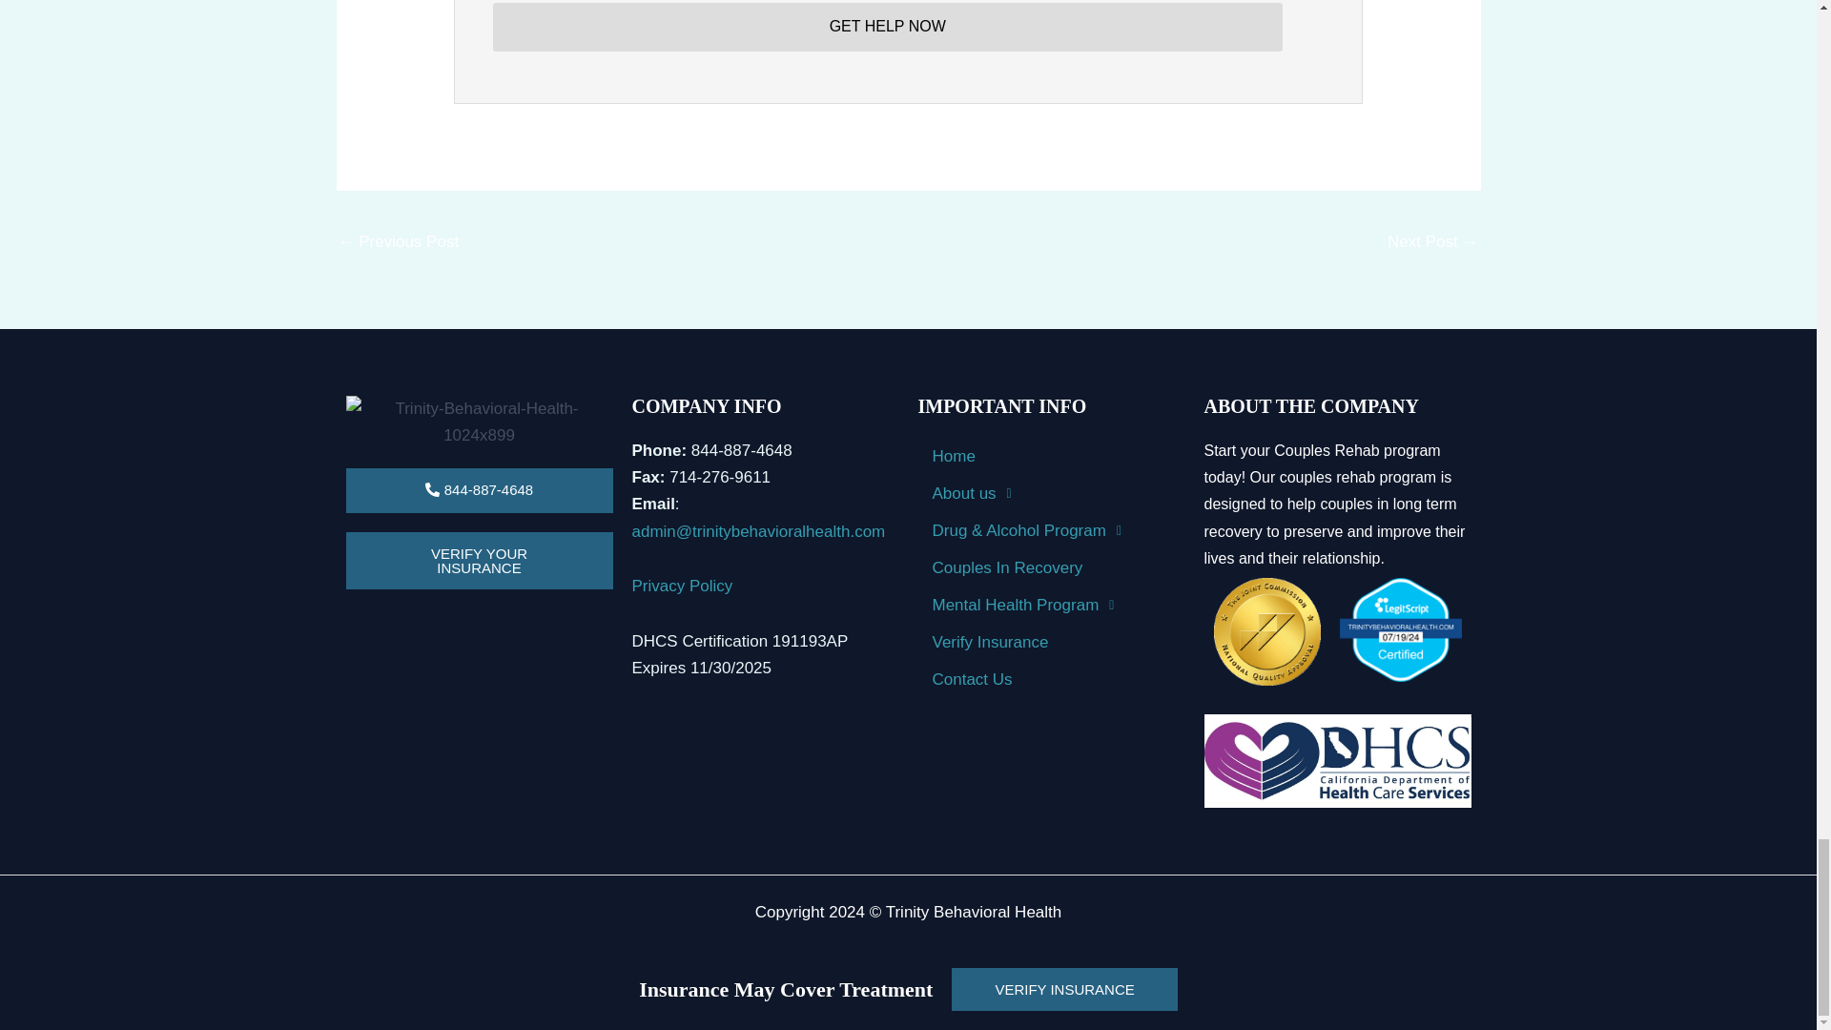 The width and height of the screenshot is (1831, 1030). Describe the element at coordinates (1051, 456) in the screenshot. I see `Home` at that location.